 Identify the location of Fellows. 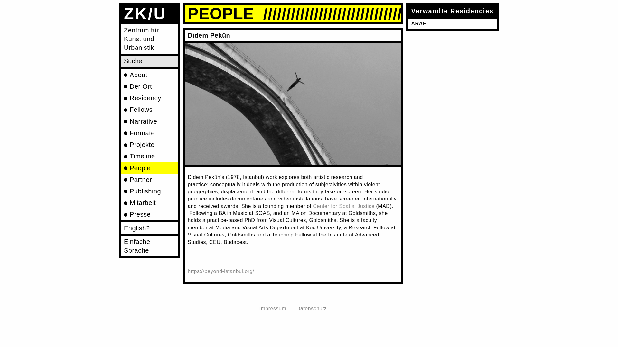
(149, 110).